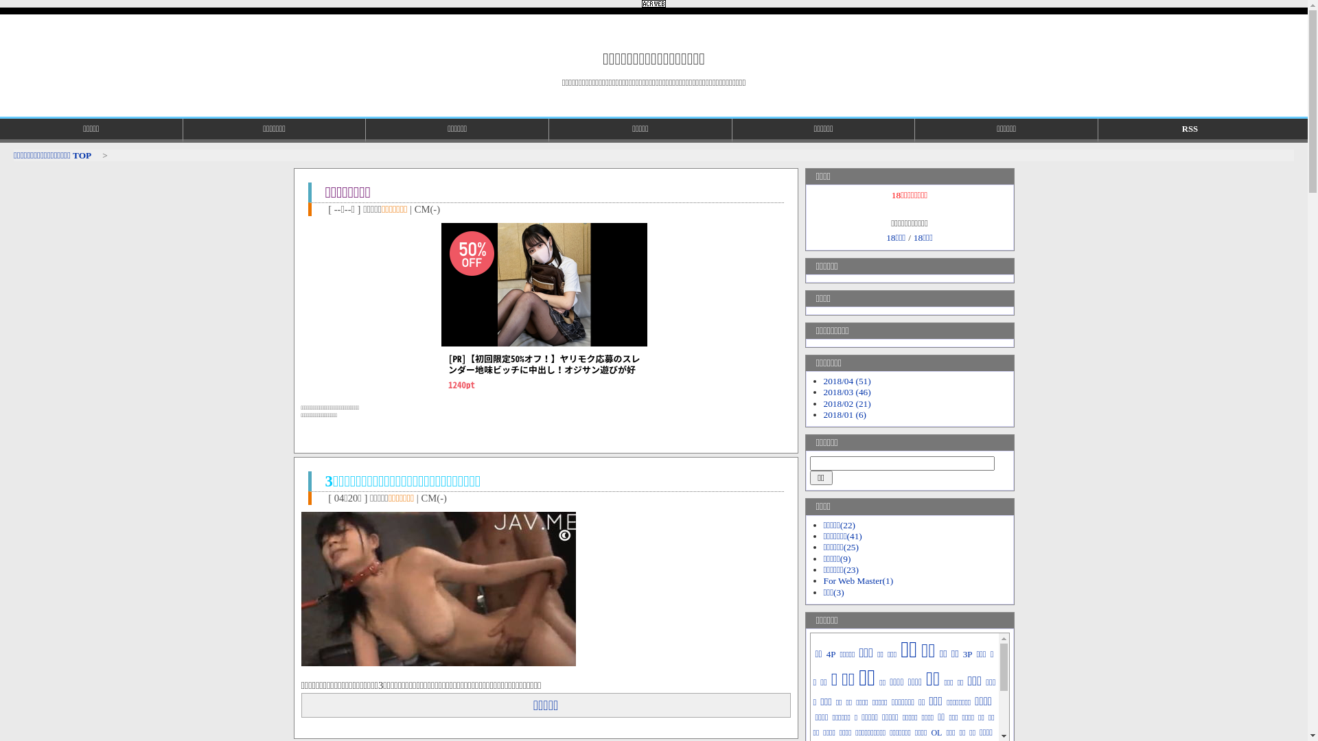 The height and width of the screenshot is (741, 1318). I want to click on 2018/01 (6), so click(846, 414).